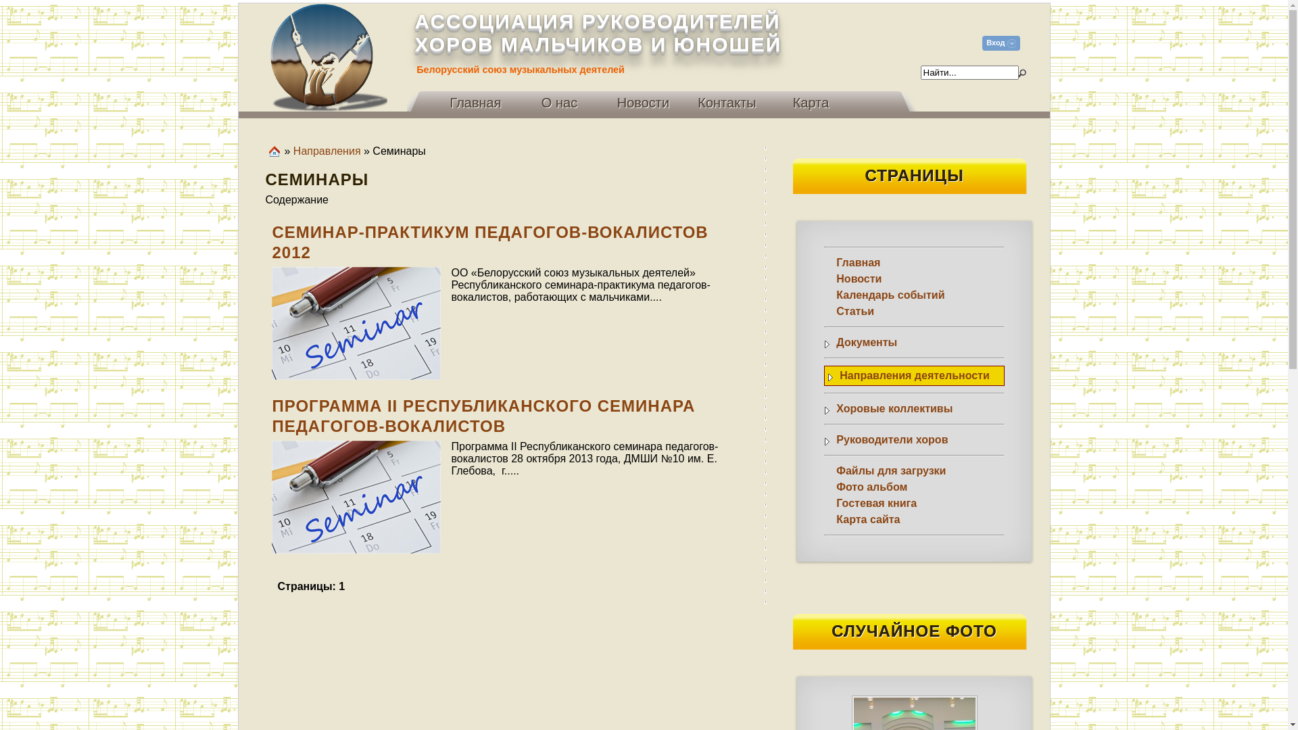 This screenshot has width=1298, height=730. I want to click on  , so click(1021, 73).